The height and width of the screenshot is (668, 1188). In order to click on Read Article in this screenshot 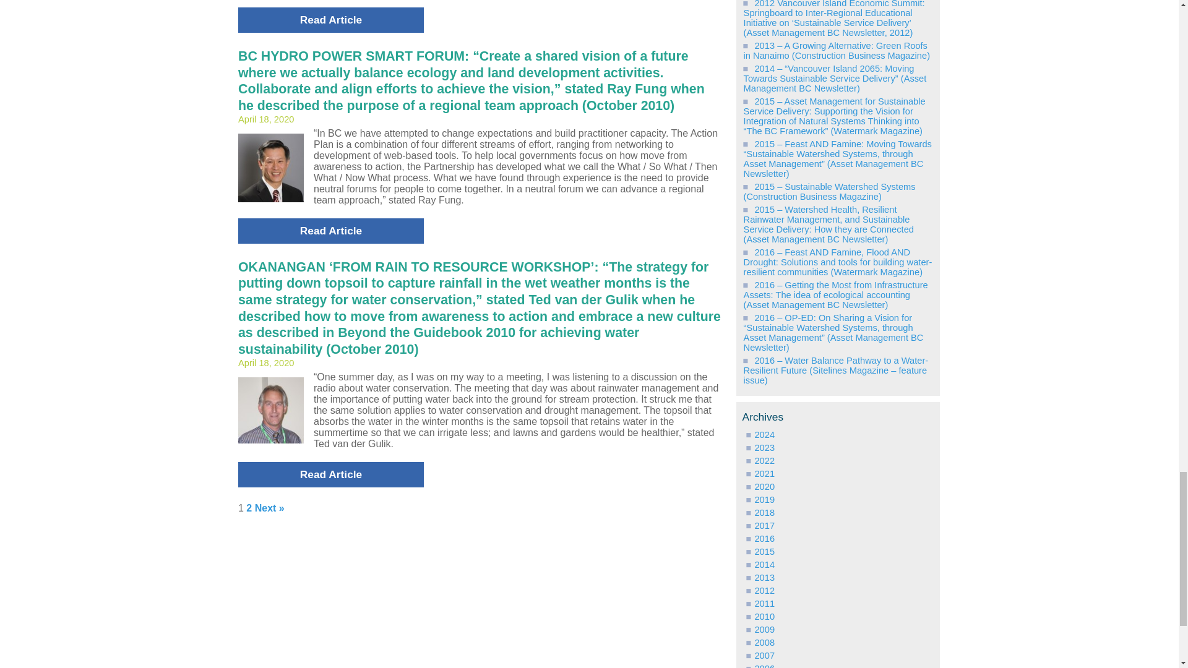, I will do `click(331, 20)`.